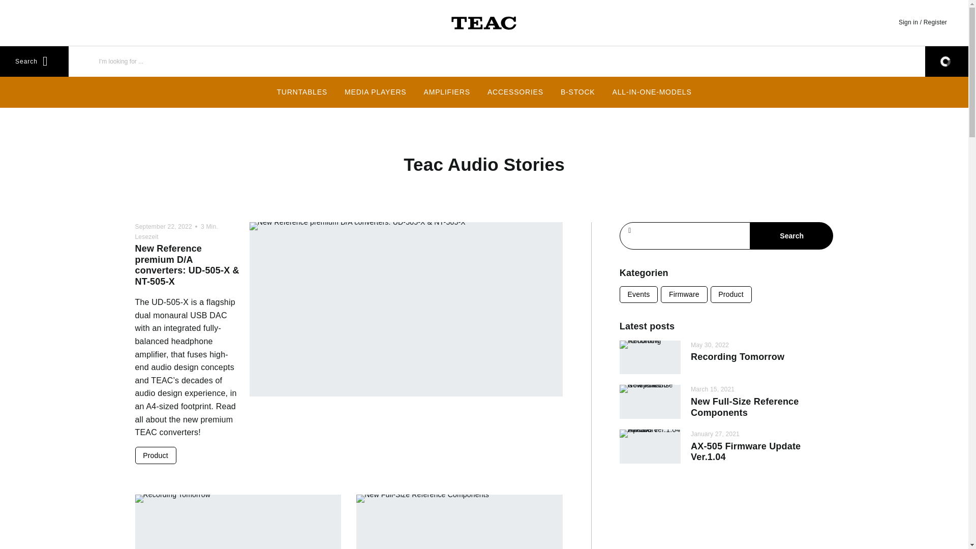 This screenshot has height=549, width=976. What do you see at coordinates (302, 91) in the screenshot?
I see `TURNTABLES` at bounding box center [302, 91].